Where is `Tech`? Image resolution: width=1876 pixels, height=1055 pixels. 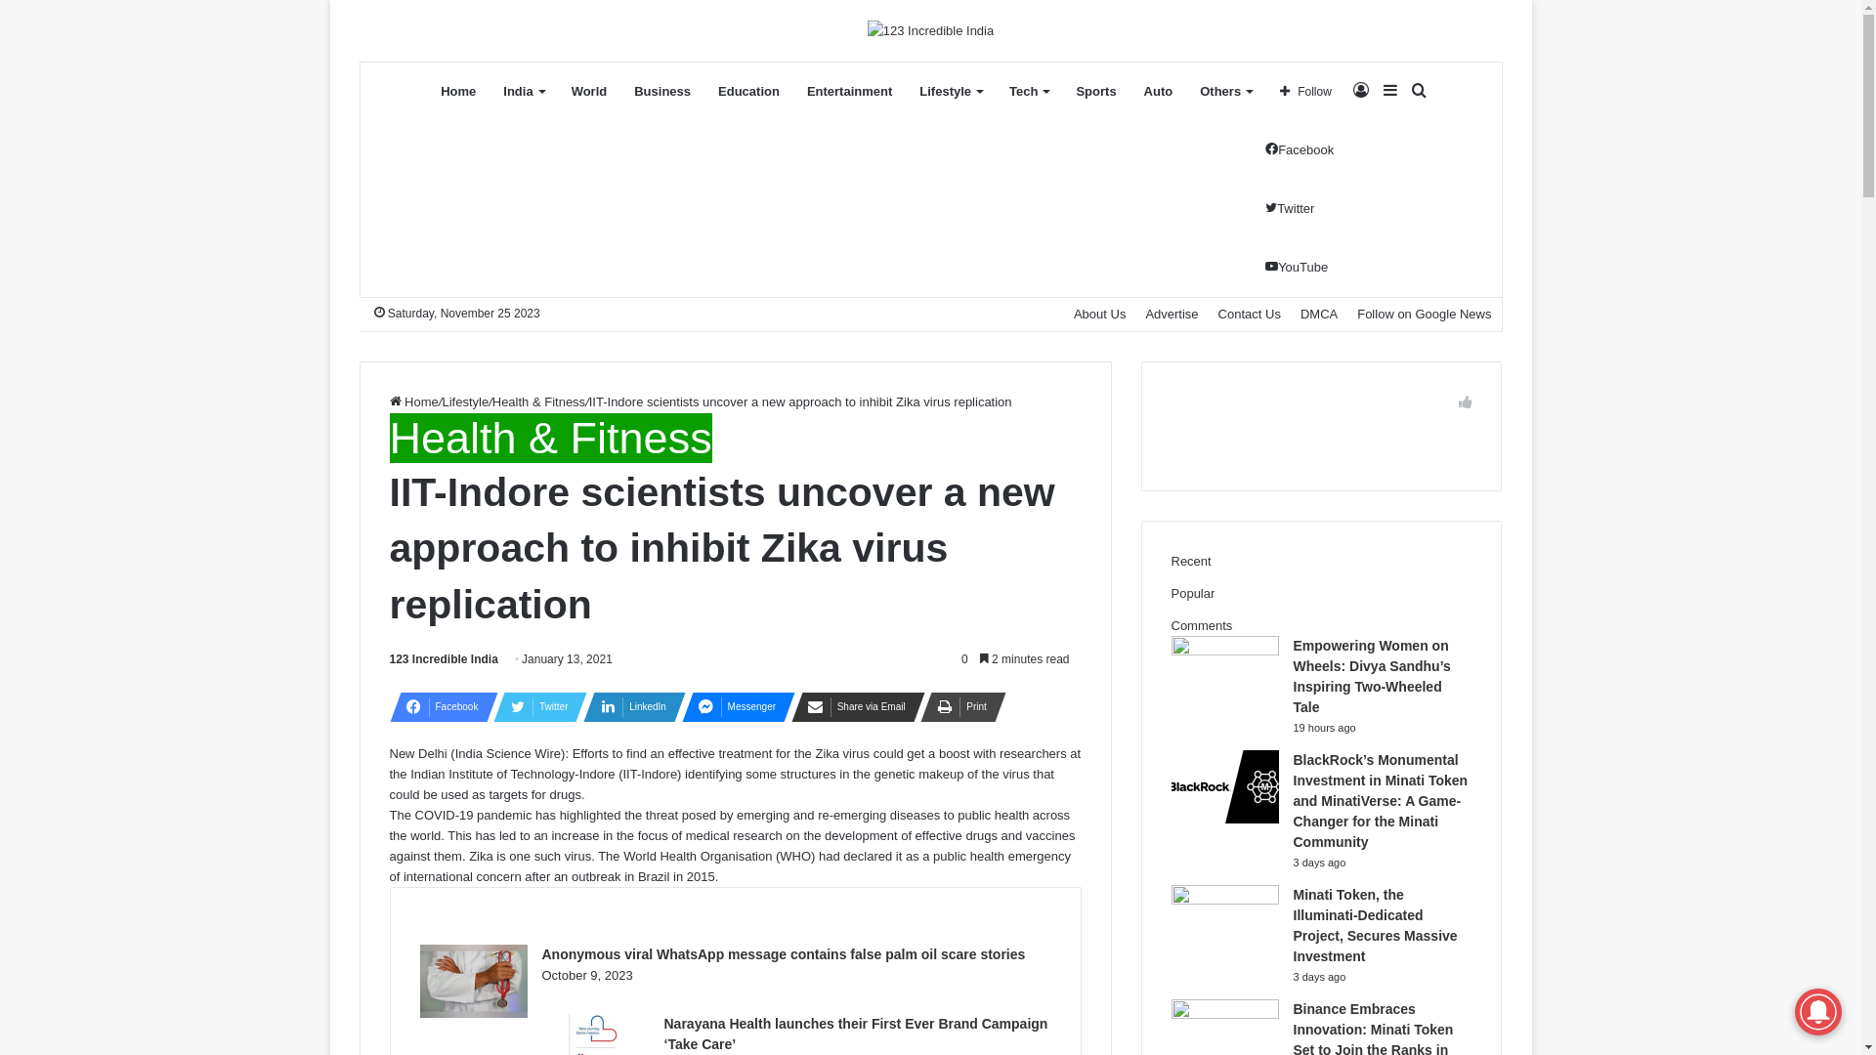 Tech is located at coordinates (1029, 92).